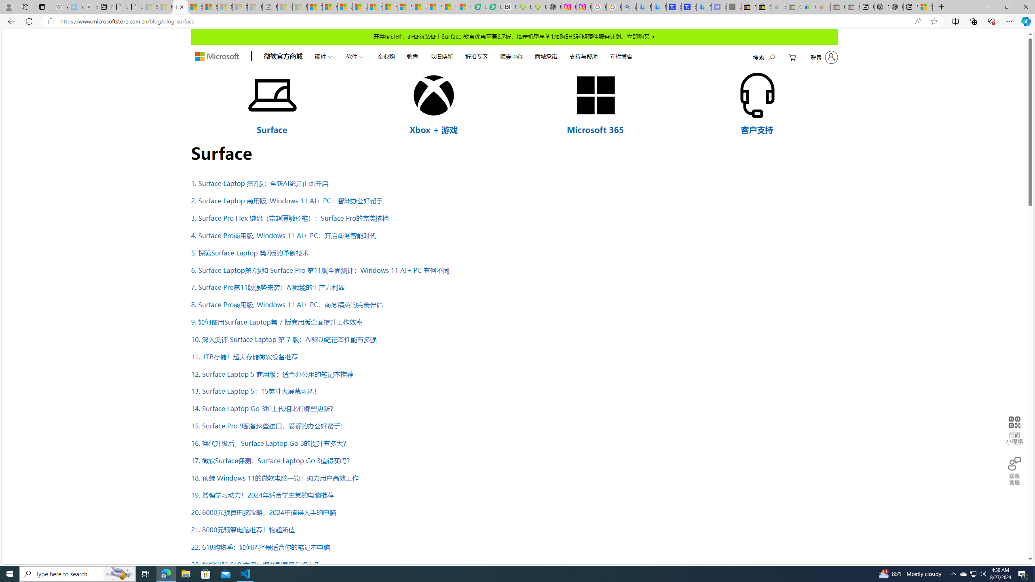  What do you see at coordinates (272, 129) in the screenshot?
I see `Surface` at bounding box center [272, 129].